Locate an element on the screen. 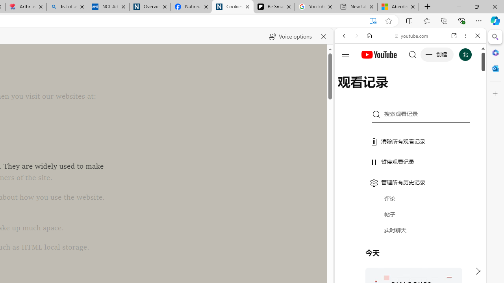 The height and width of the screenshot is (283, 504). list of asthma inhalers uk - Search is located at coordinates (67, 7).